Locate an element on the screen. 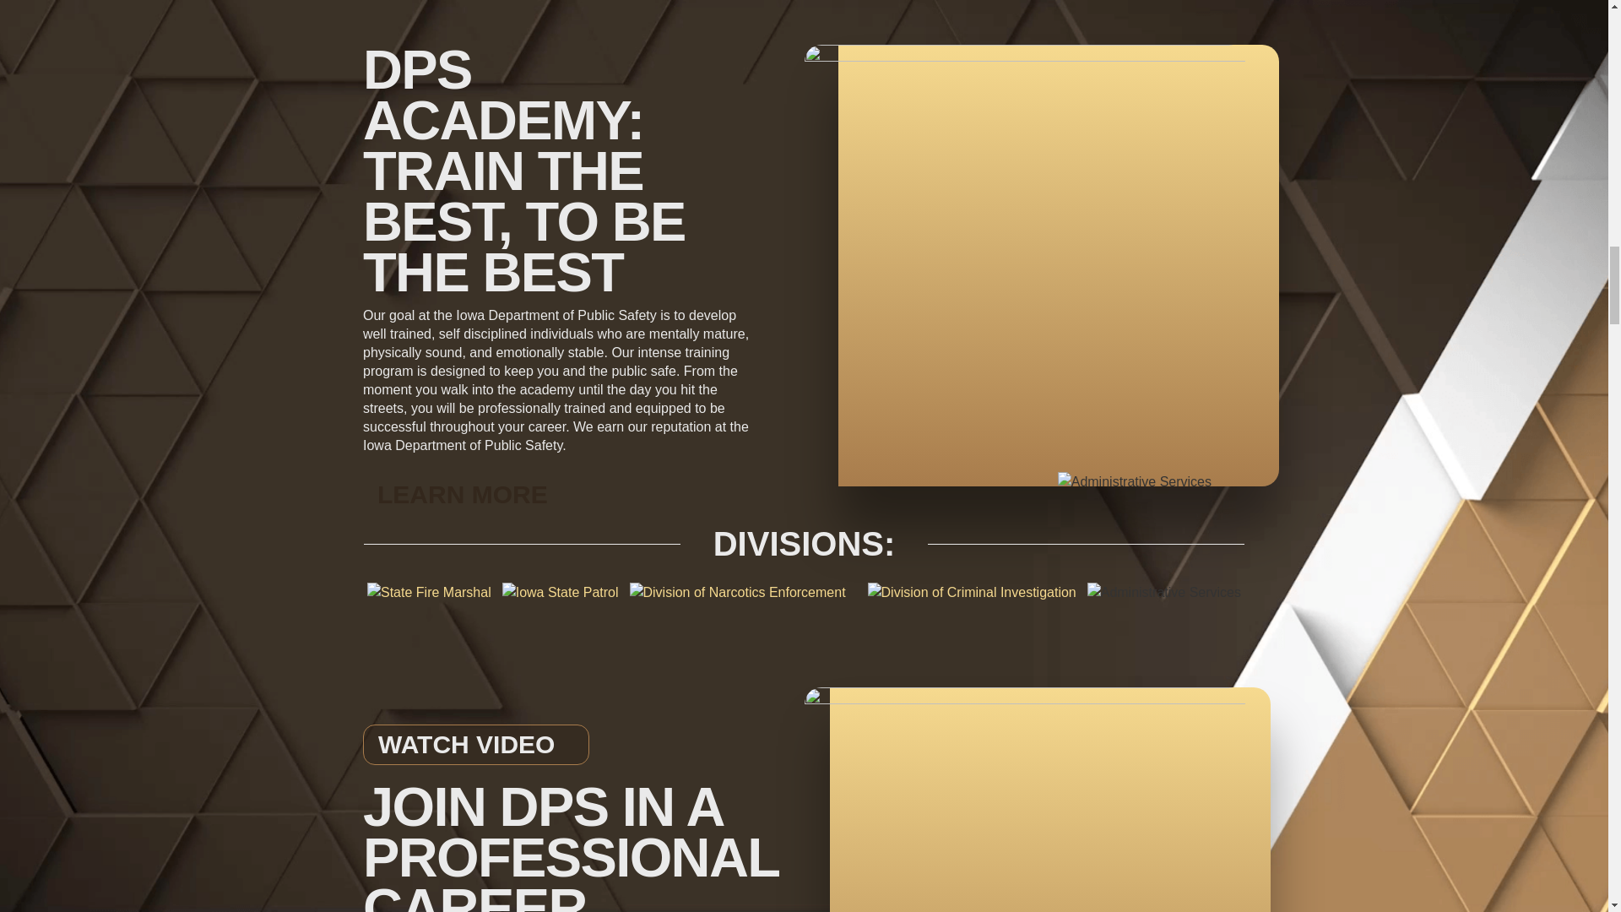 This screenshot has width=1621, height=912. WATCH VIDEO is located at coordinates (476, 745).